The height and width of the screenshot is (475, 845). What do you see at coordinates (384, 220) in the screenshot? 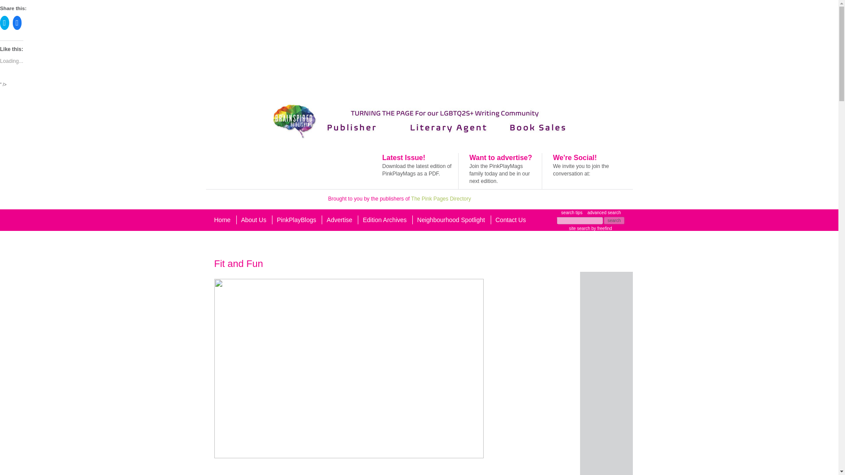
I see `Edition Archives` at bounding box center [384, 220].